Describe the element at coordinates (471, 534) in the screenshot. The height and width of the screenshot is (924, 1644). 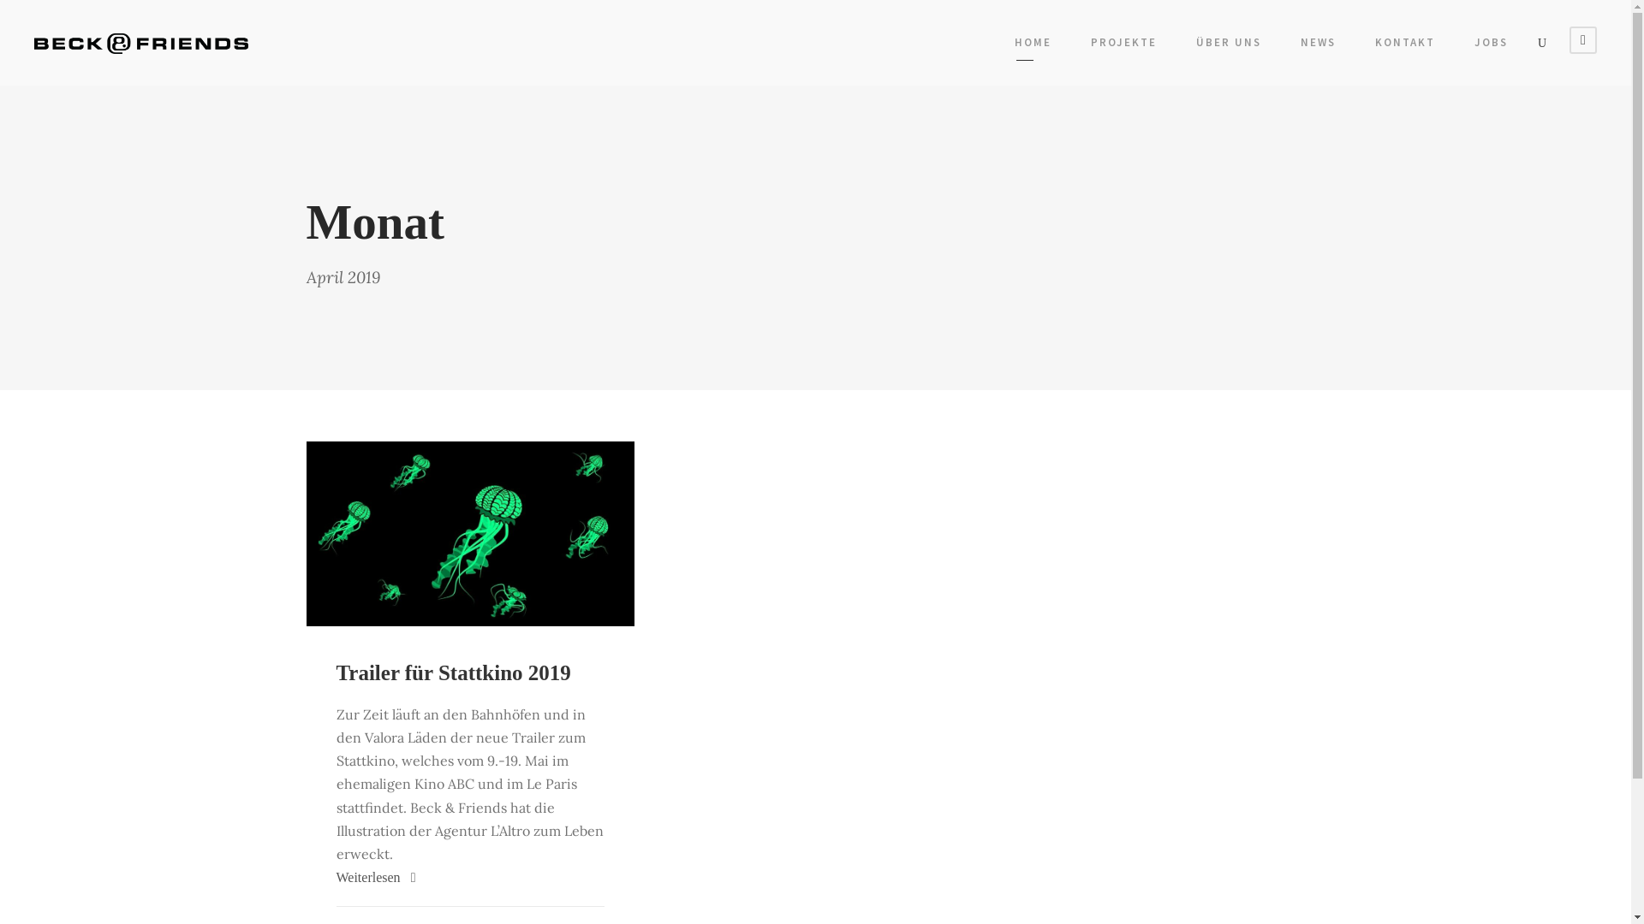
I see `Screen Shot 2019-04-10 at 14.25.05` at that location.